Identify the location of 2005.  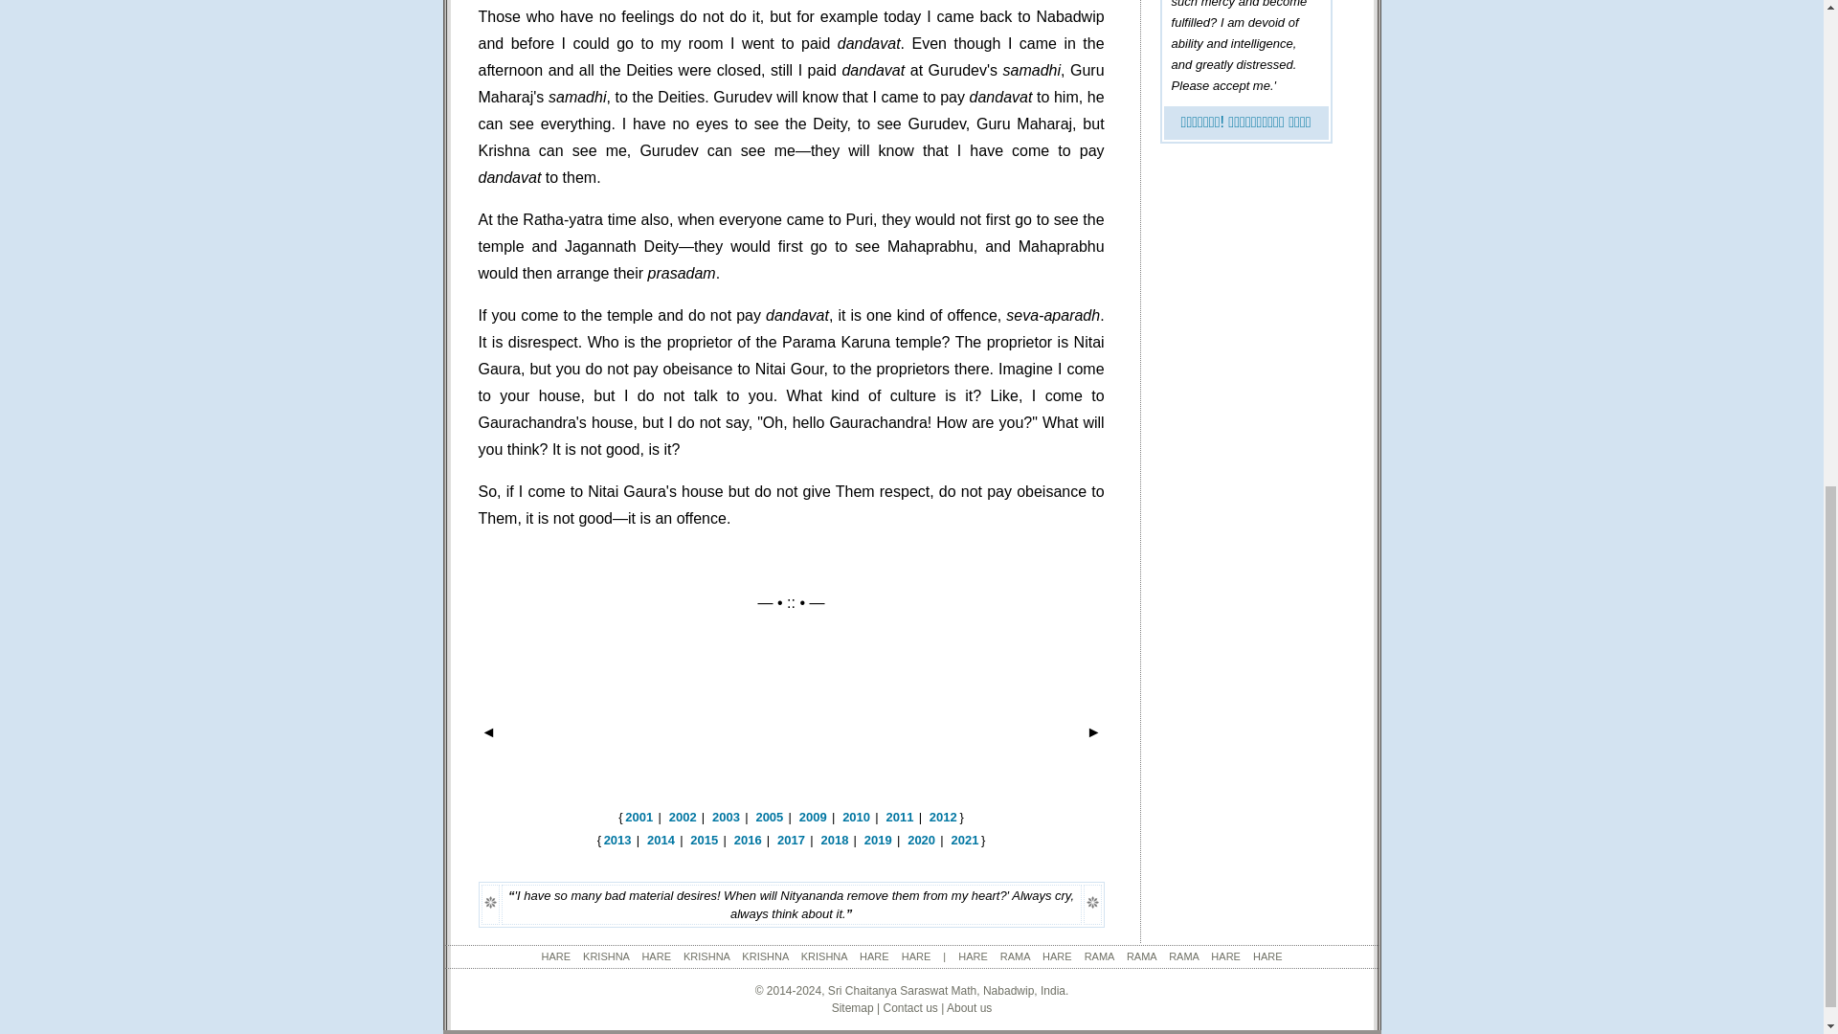
(769, 816).